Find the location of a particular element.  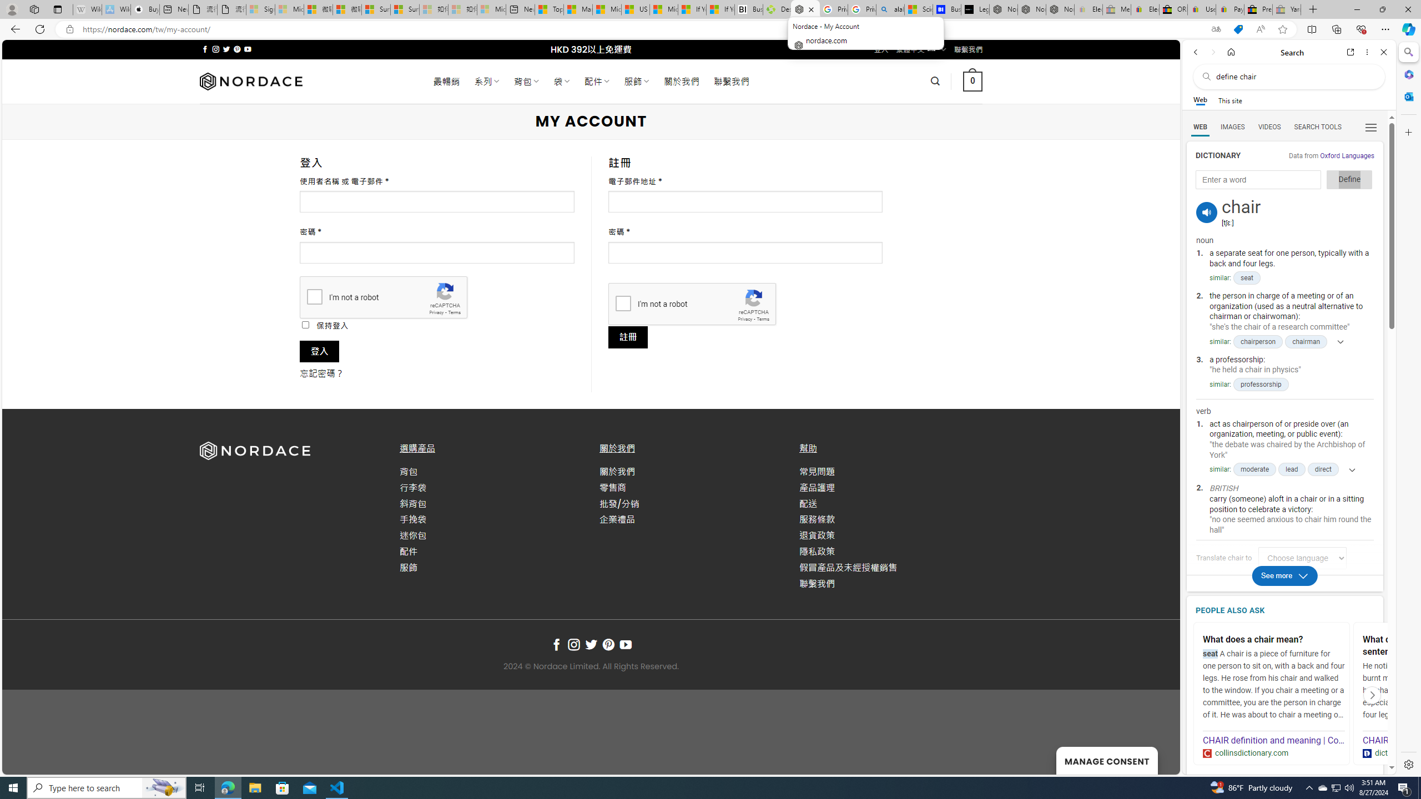

seat is located at coordinates (1247, 279).